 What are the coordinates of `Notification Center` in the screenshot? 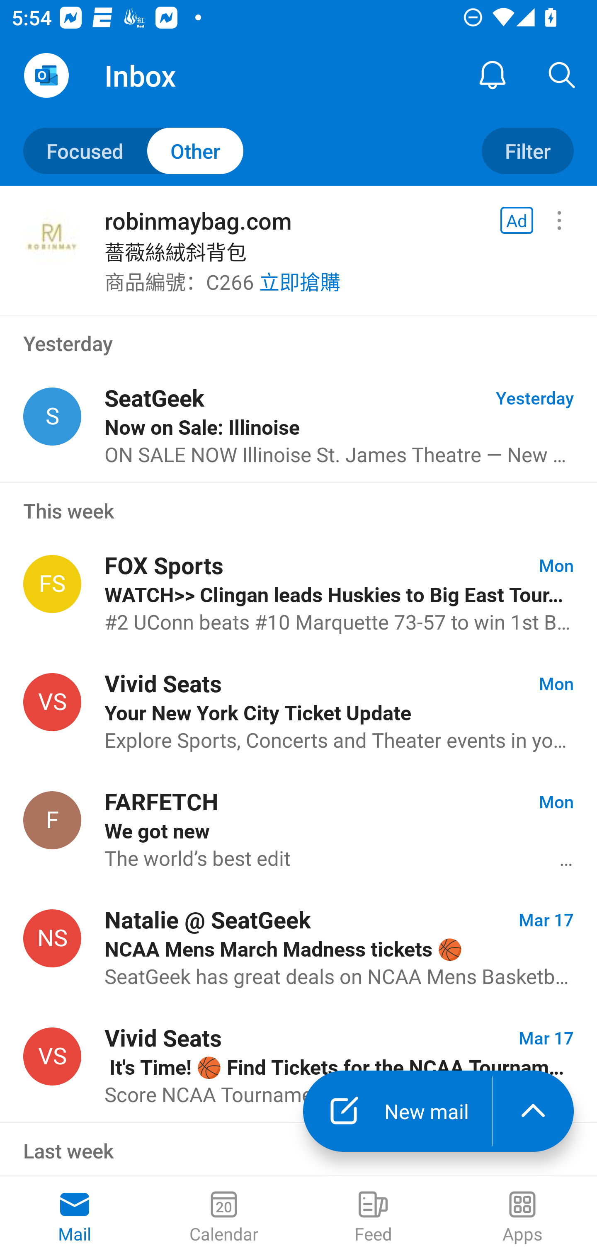 It's located at (493, 75).